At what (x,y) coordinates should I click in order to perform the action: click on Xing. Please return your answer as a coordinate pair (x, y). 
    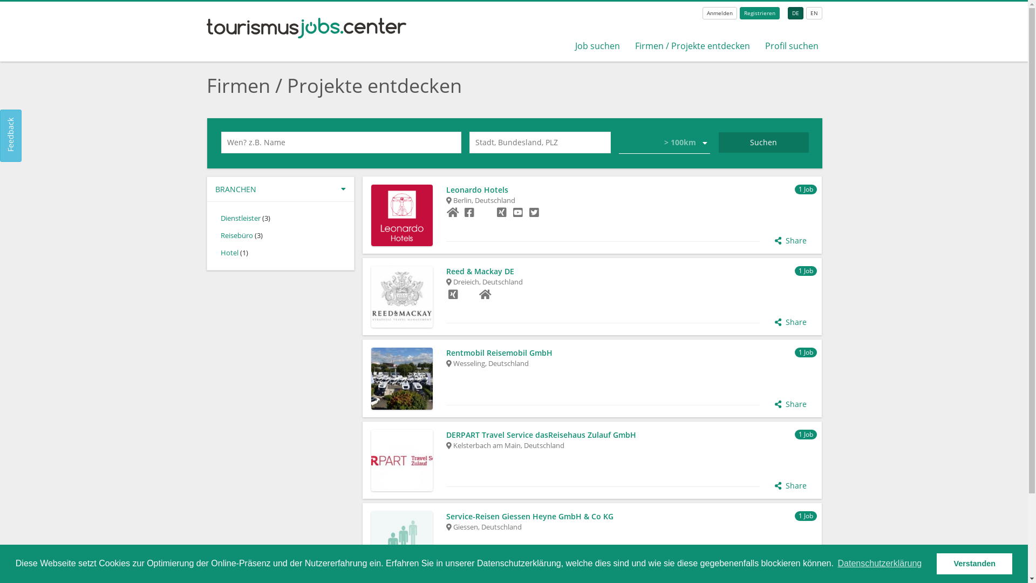
    Looking at the image, I should click on (502, 213).